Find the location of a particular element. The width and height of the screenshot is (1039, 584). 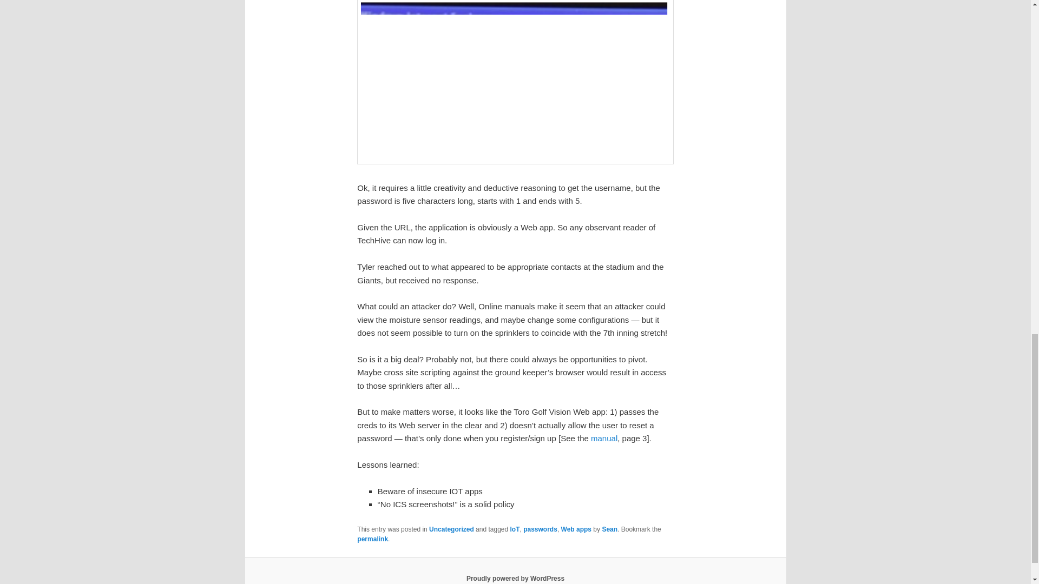

Uncategorized is located at coordinates (451, 529).